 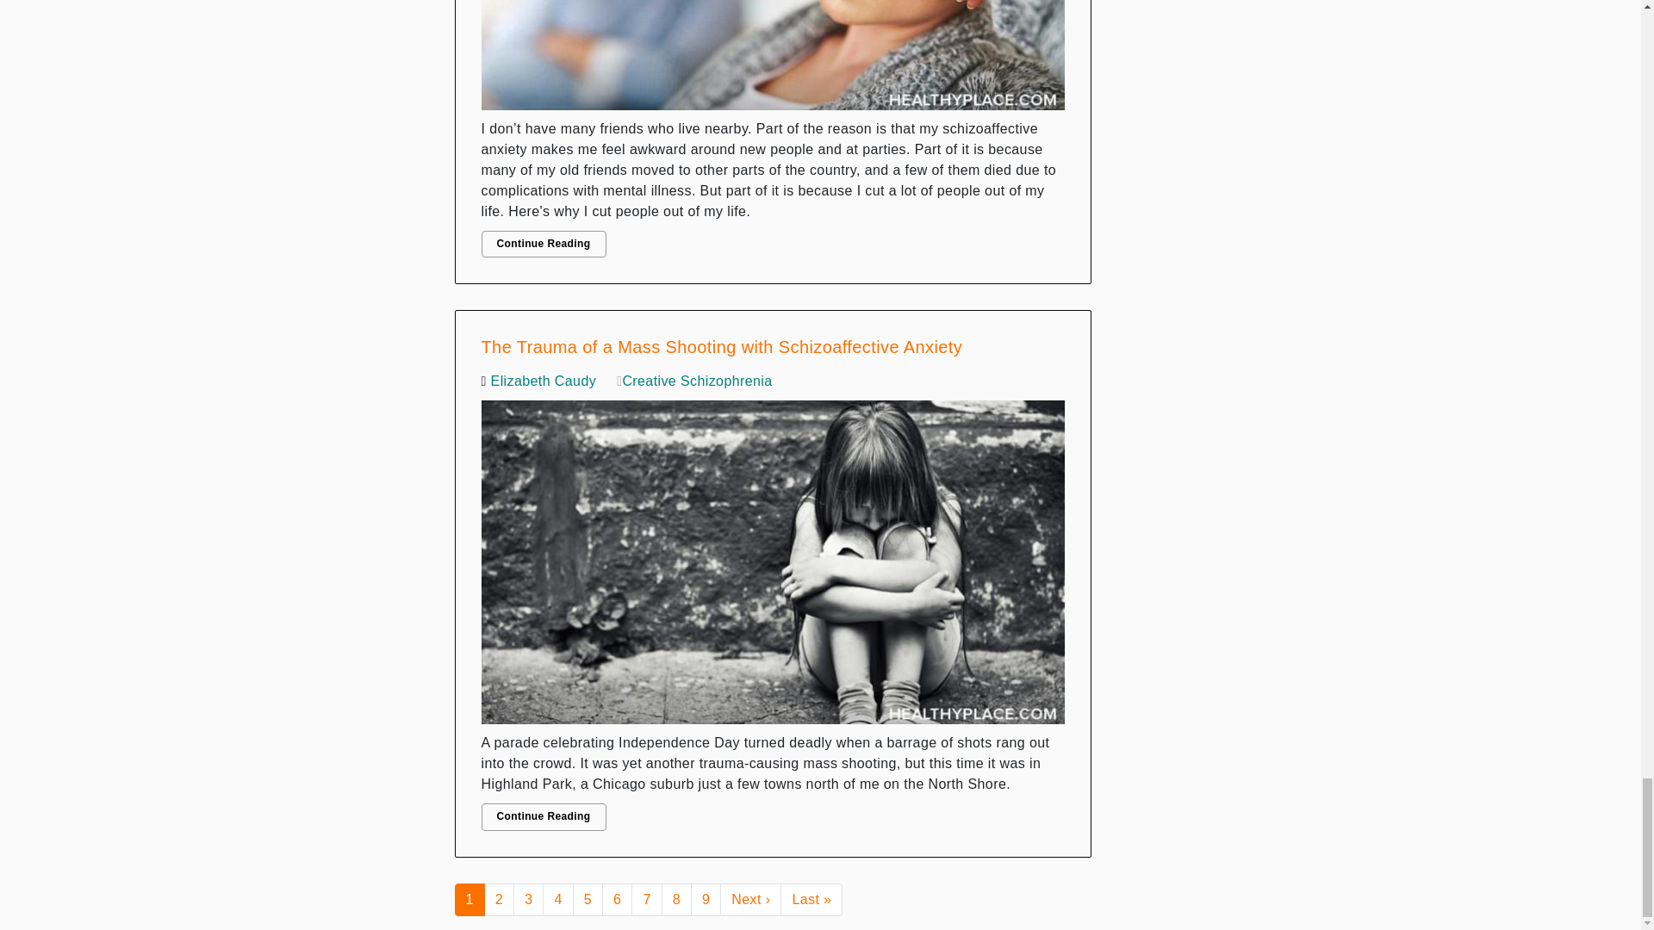 What do you see at coordinates (557, 899) in the screenshot?
I see `Go to page 4` at bounding box center [557, 899].